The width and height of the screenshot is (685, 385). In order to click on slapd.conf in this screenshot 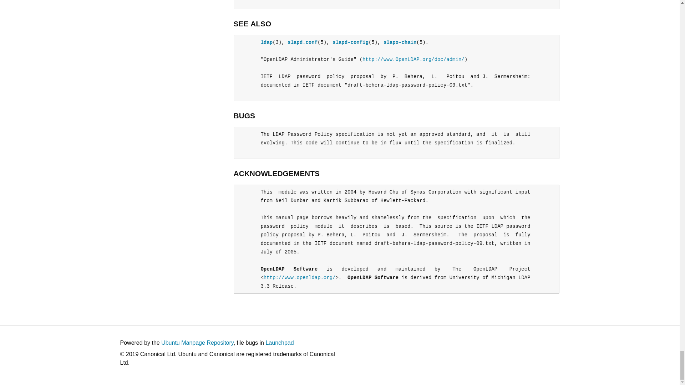, I will do `click(303, 42)`.